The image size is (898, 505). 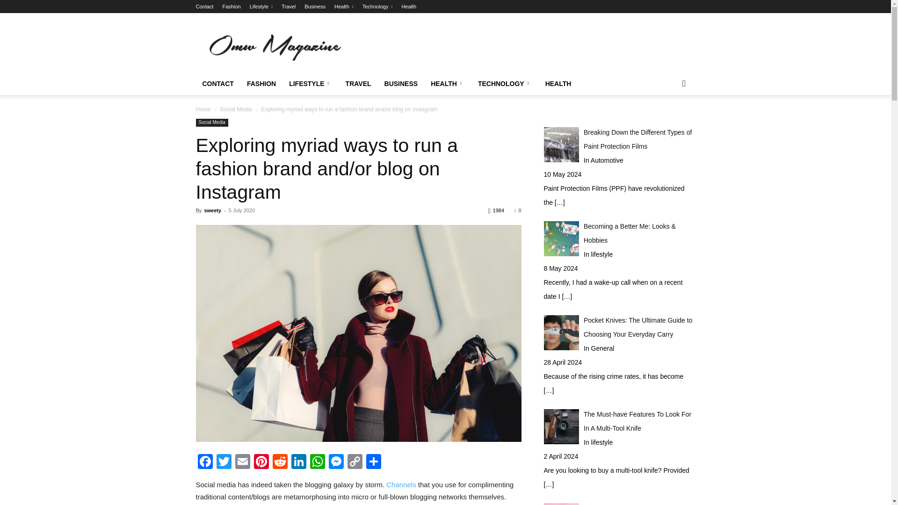 I want to click on WhatsApp, so click(x=317, y=462).